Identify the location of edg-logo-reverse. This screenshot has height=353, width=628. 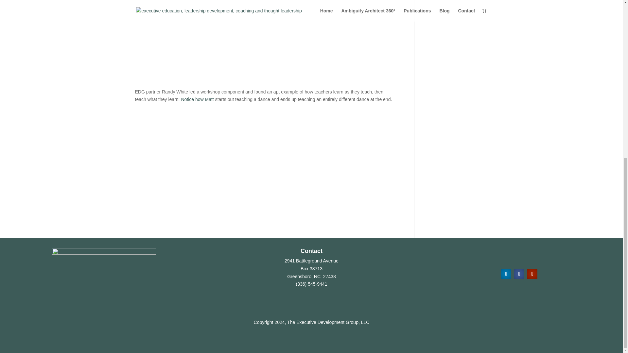
(104, 269).